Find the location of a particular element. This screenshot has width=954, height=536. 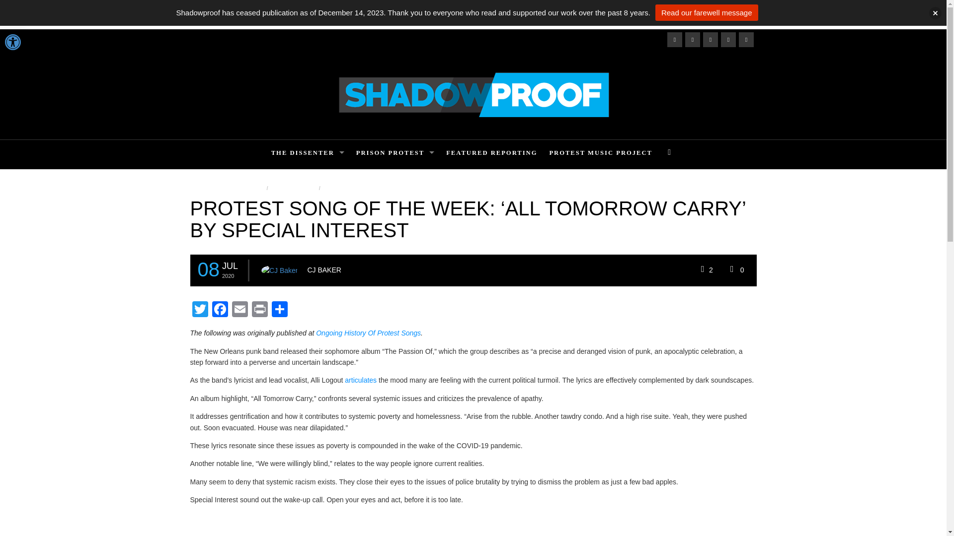

View all posts by CJ Baker is located at coordinates (279, 270).